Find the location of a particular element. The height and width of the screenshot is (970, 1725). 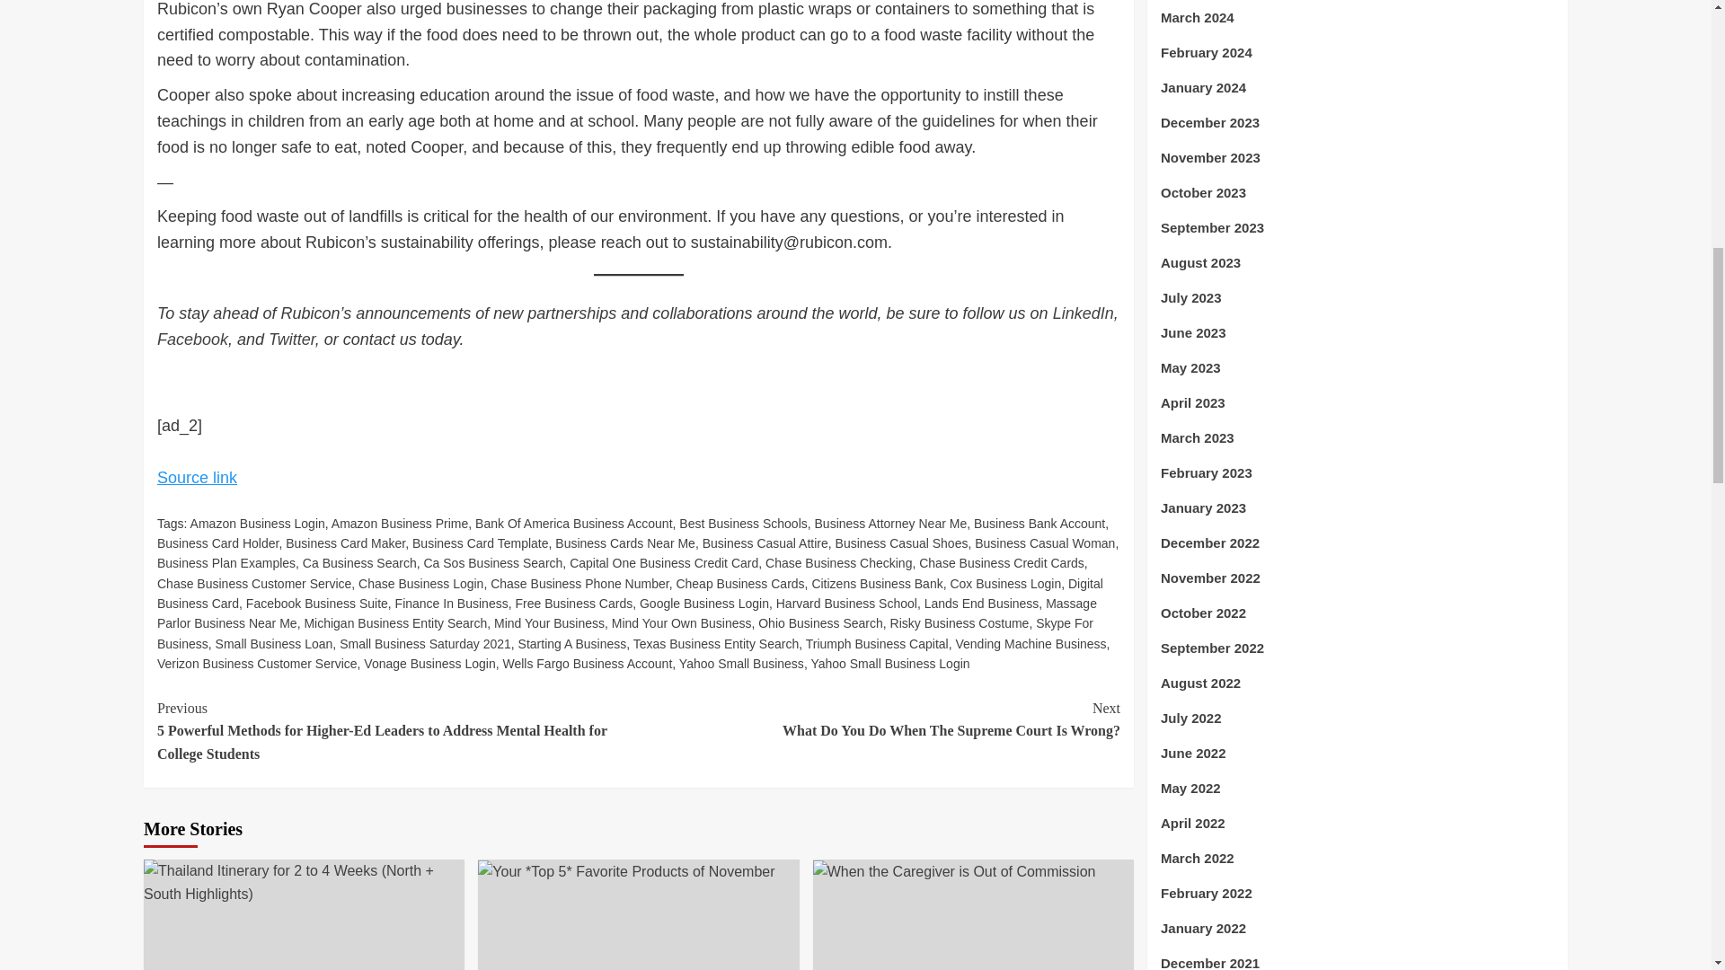

Amazon Business Login is located at coordinates (257, 522).